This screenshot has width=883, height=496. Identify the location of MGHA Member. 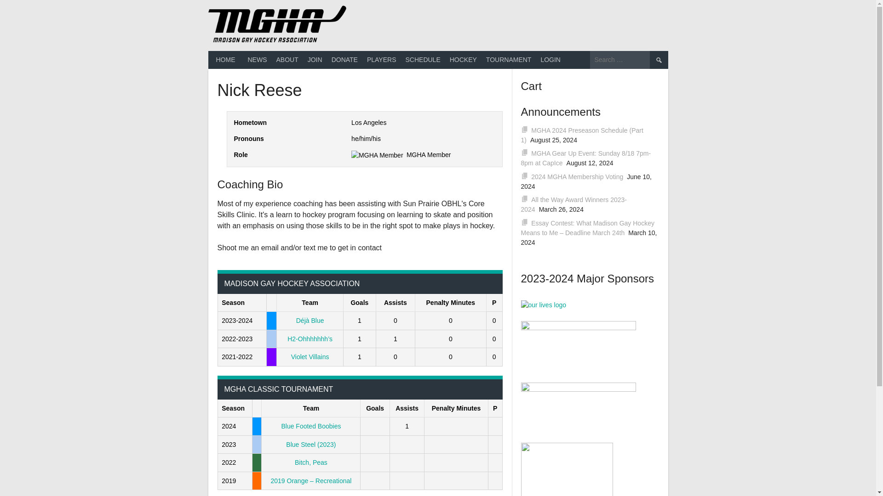
(428, 154).